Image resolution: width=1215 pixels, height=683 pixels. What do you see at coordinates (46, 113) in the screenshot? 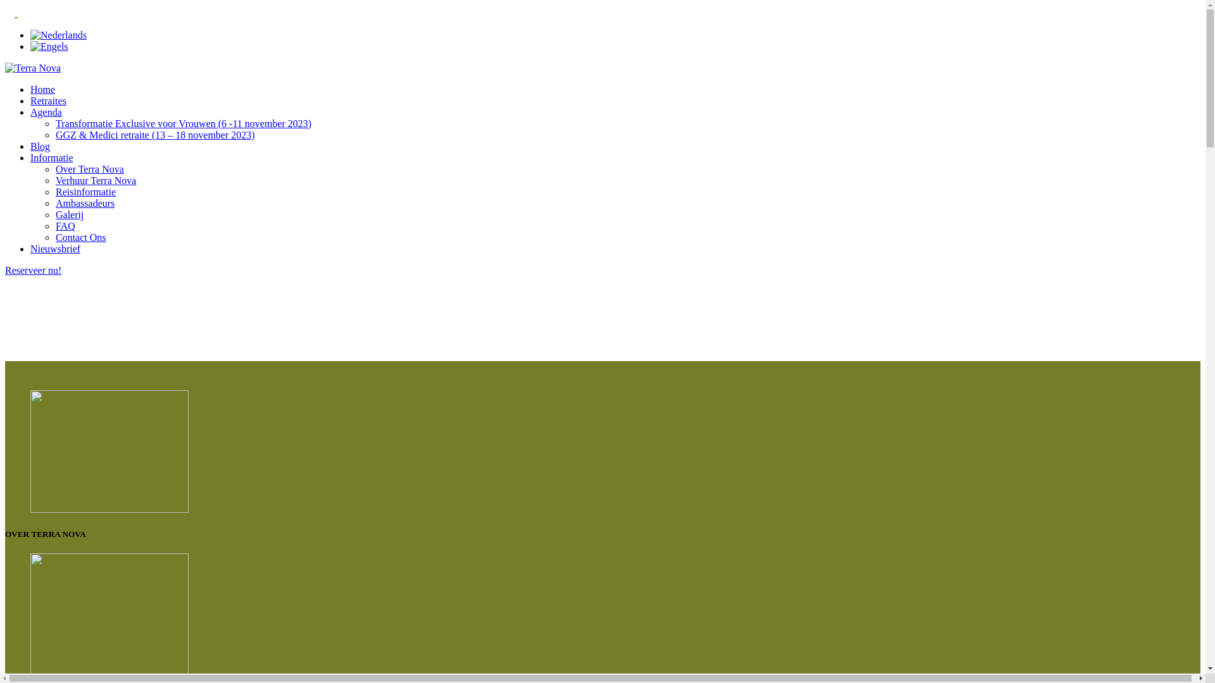
I see `Agenda` at bounding box center [46, 113].